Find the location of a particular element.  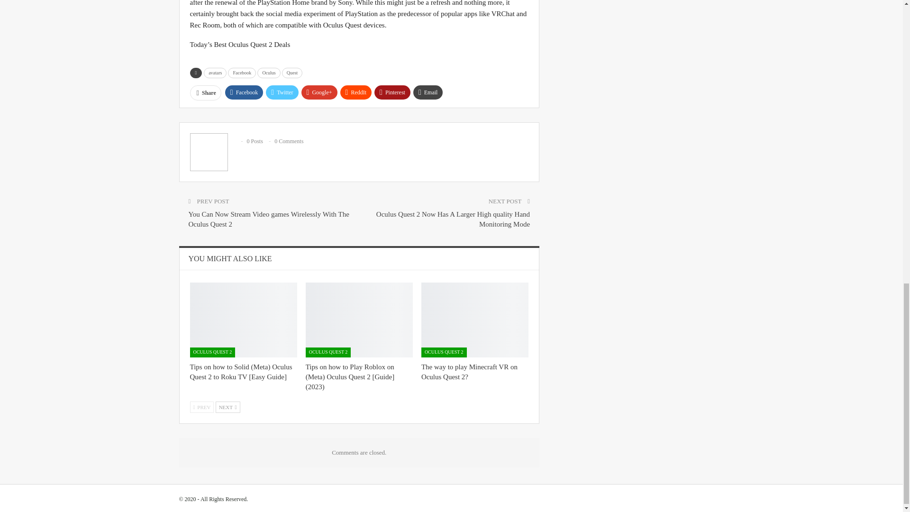

ReddIt is located at coordinates (356, 92).